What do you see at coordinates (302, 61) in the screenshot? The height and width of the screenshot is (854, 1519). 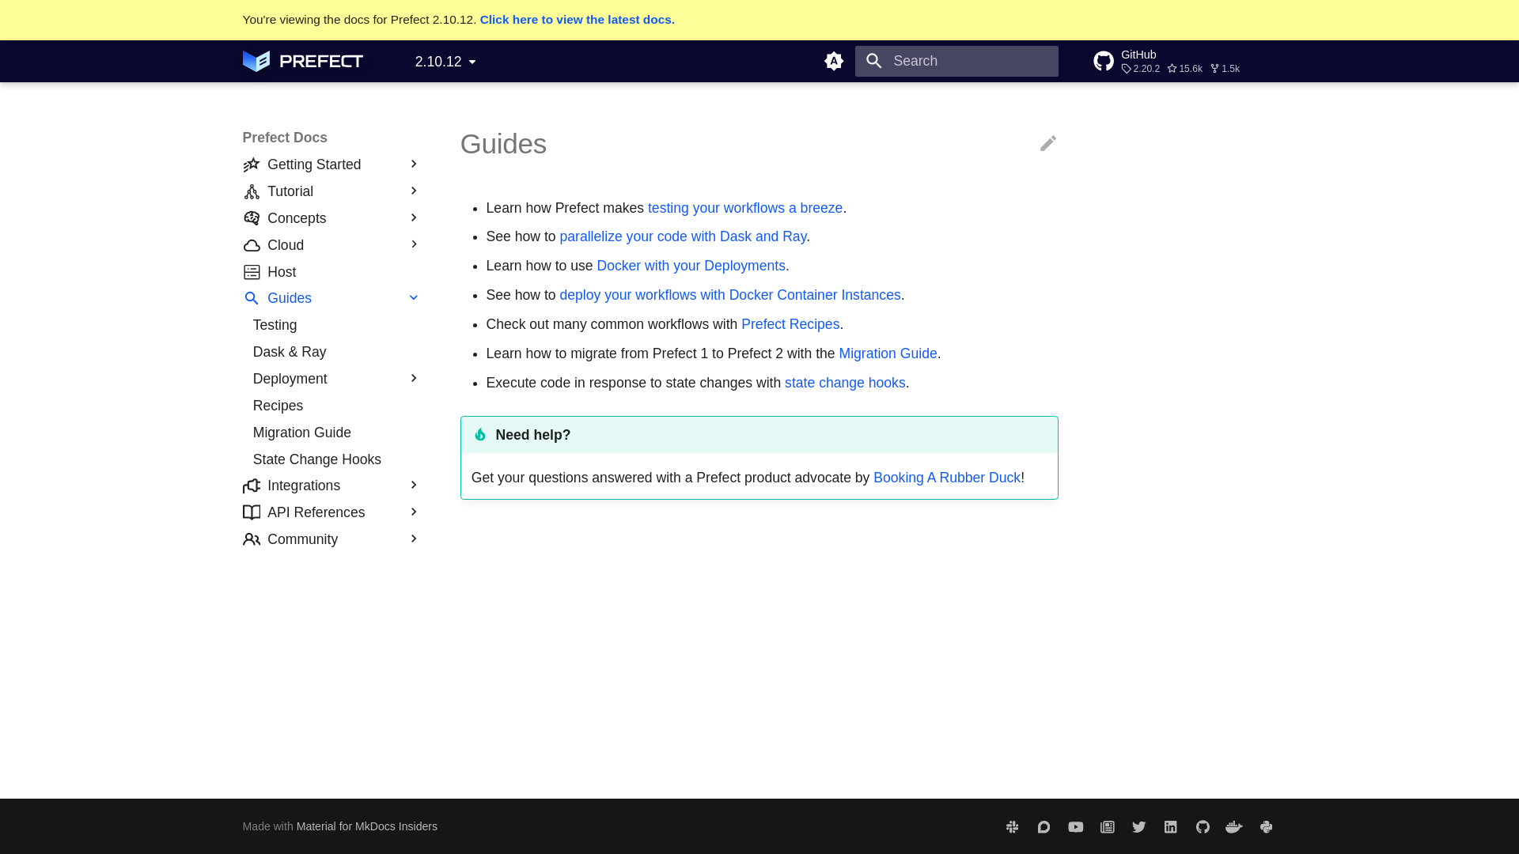 I see `Prefect Docs` at bounding box center [302, 61].